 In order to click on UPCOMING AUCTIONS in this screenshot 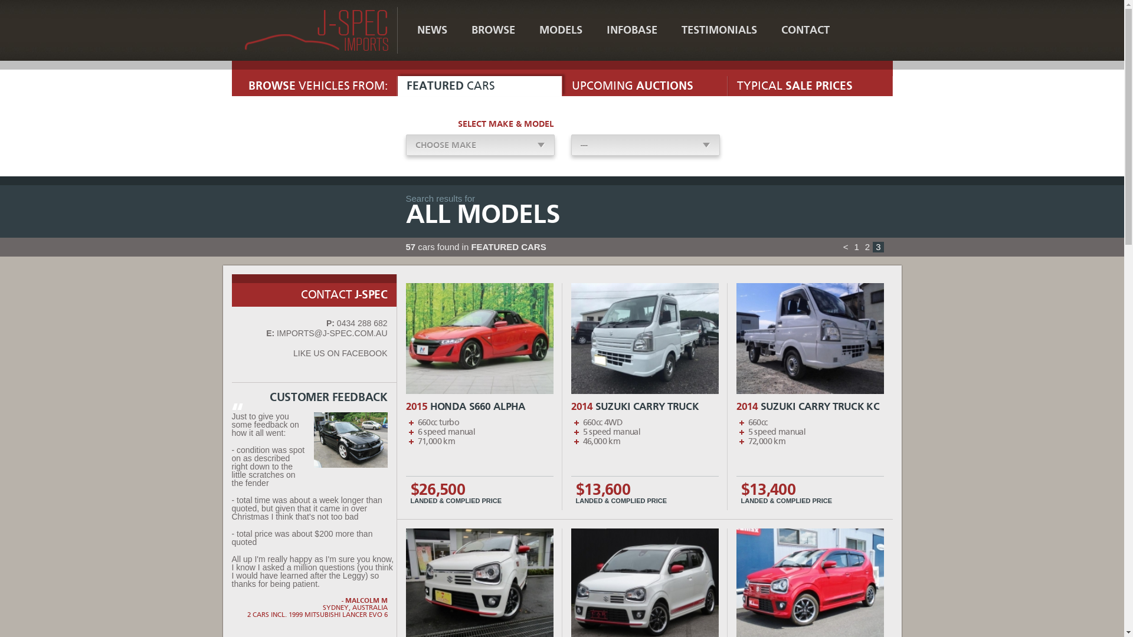, I will do `click(644, 86)`.